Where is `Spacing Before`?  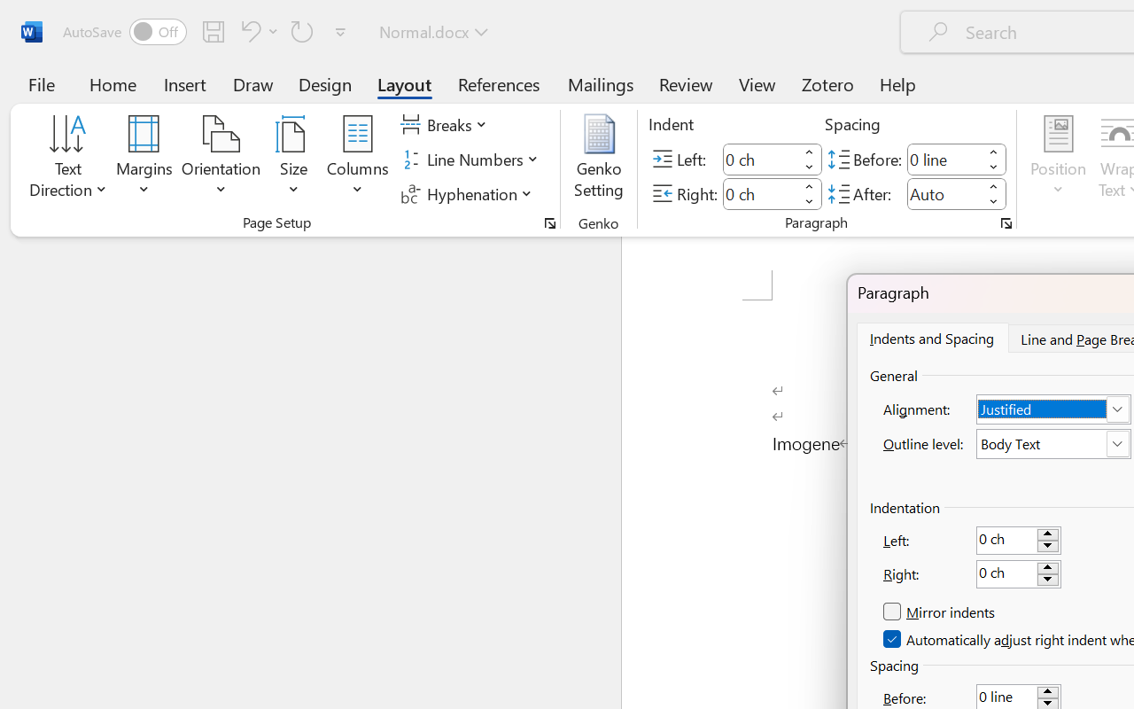 Spacing Before is located at coordinates (944, 160).